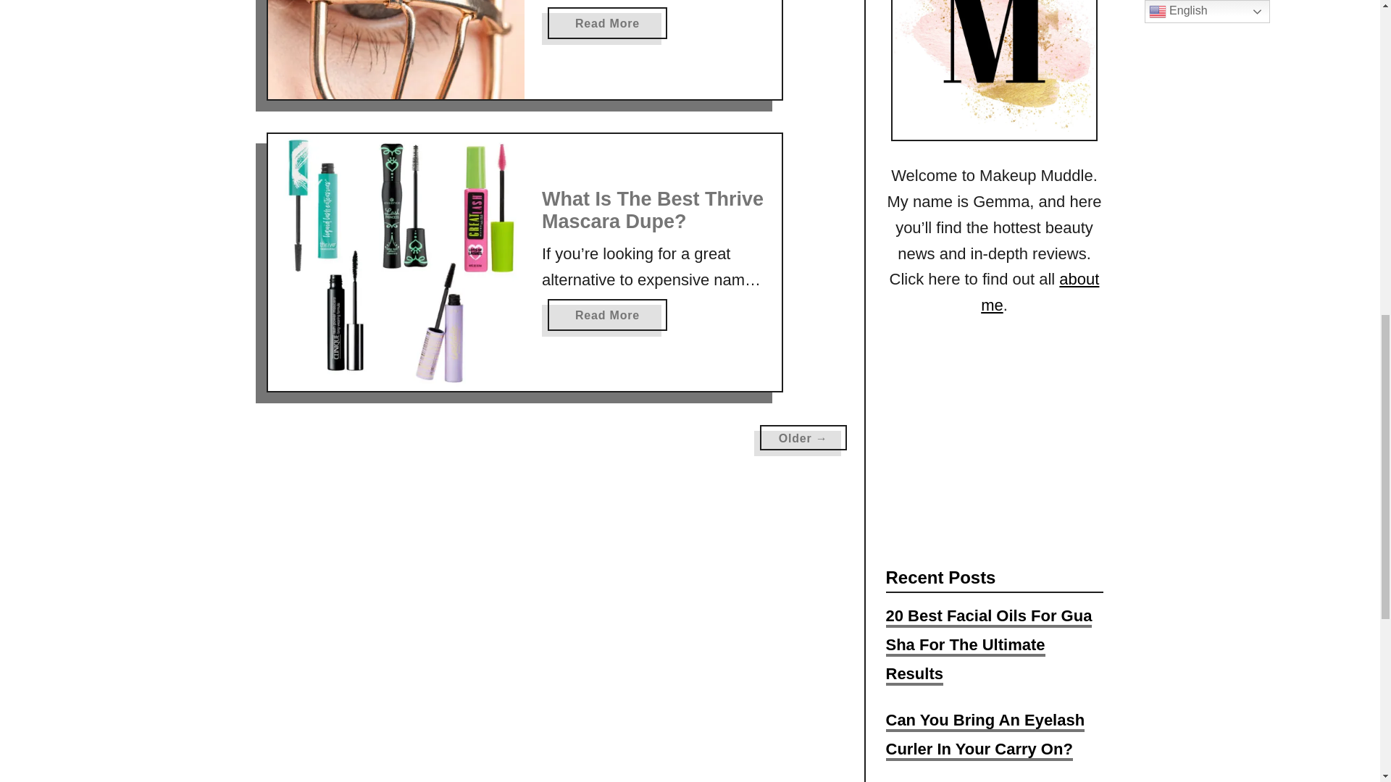  I want to click on What Is The Best Thrive Mascara Dupe?, so click(988, 646).